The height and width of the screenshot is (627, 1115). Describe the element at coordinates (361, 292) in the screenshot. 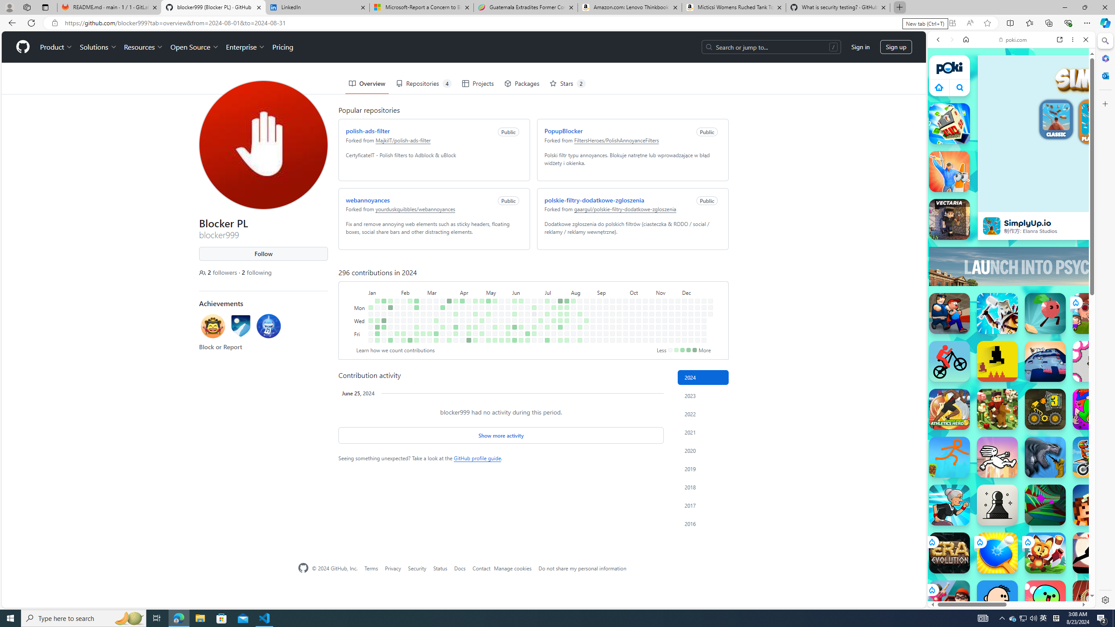

I see `Day of Week` at that location.